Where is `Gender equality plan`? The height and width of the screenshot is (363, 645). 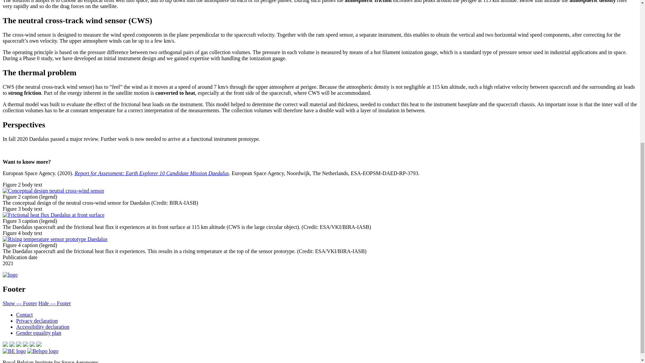
Gender equality plan is located at coordinates (39, 333).